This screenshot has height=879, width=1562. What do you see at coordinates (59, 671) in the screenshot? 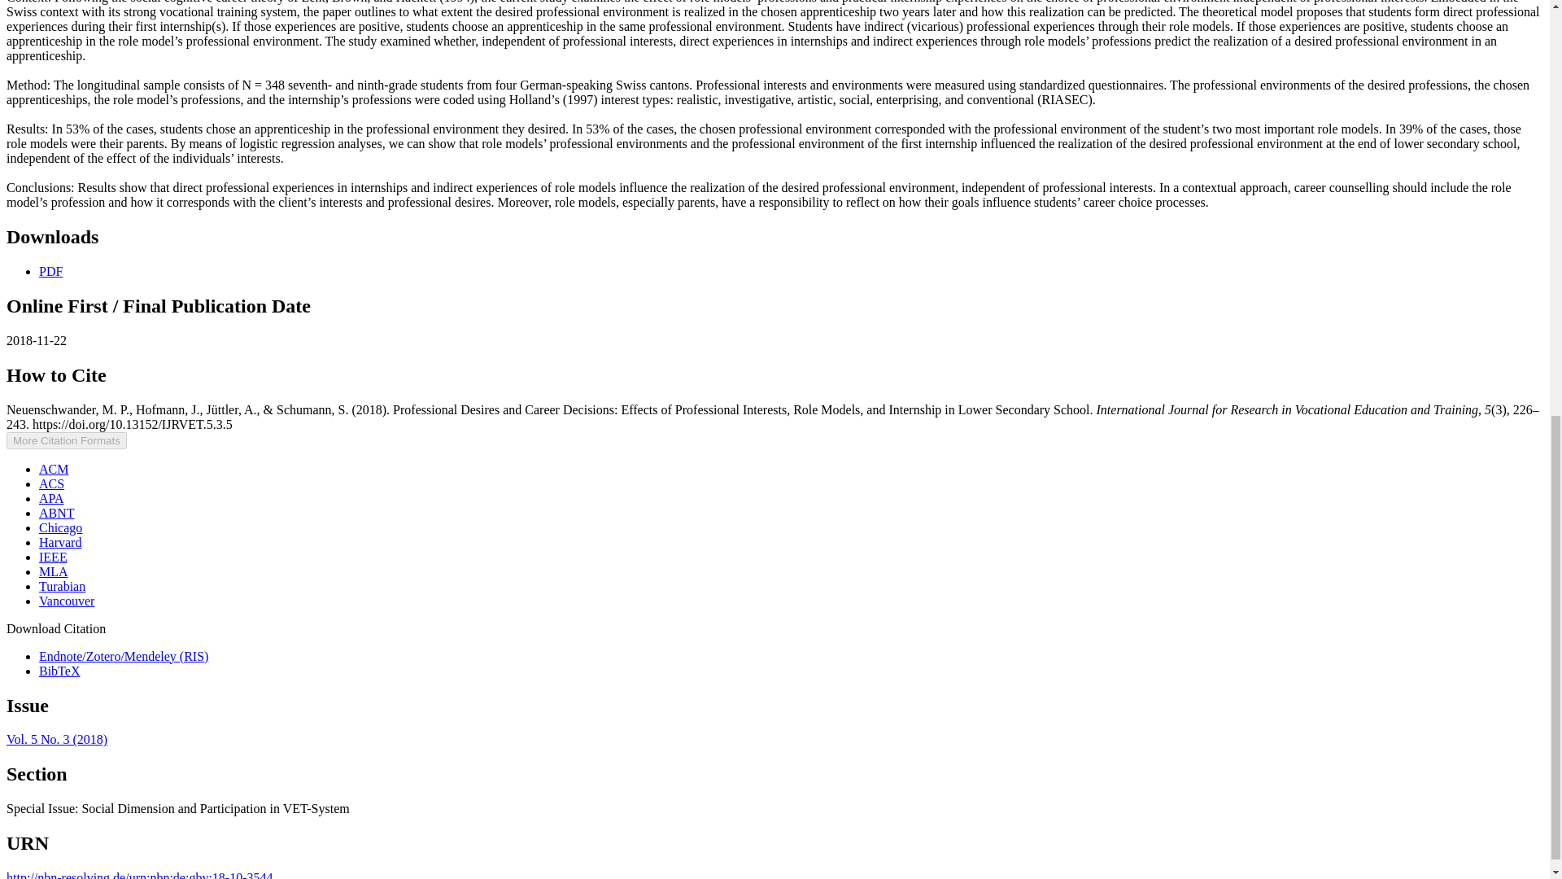
I see `BibTeX` at bounding box center [59, 671].